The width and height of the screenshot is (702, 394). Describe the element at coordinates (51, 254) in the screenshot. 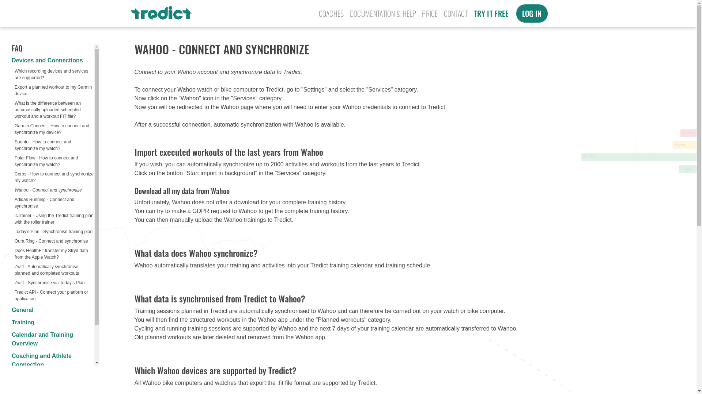

I see `Does HealthFit transfer my Stryd data from the Apple Watch?` at that location.